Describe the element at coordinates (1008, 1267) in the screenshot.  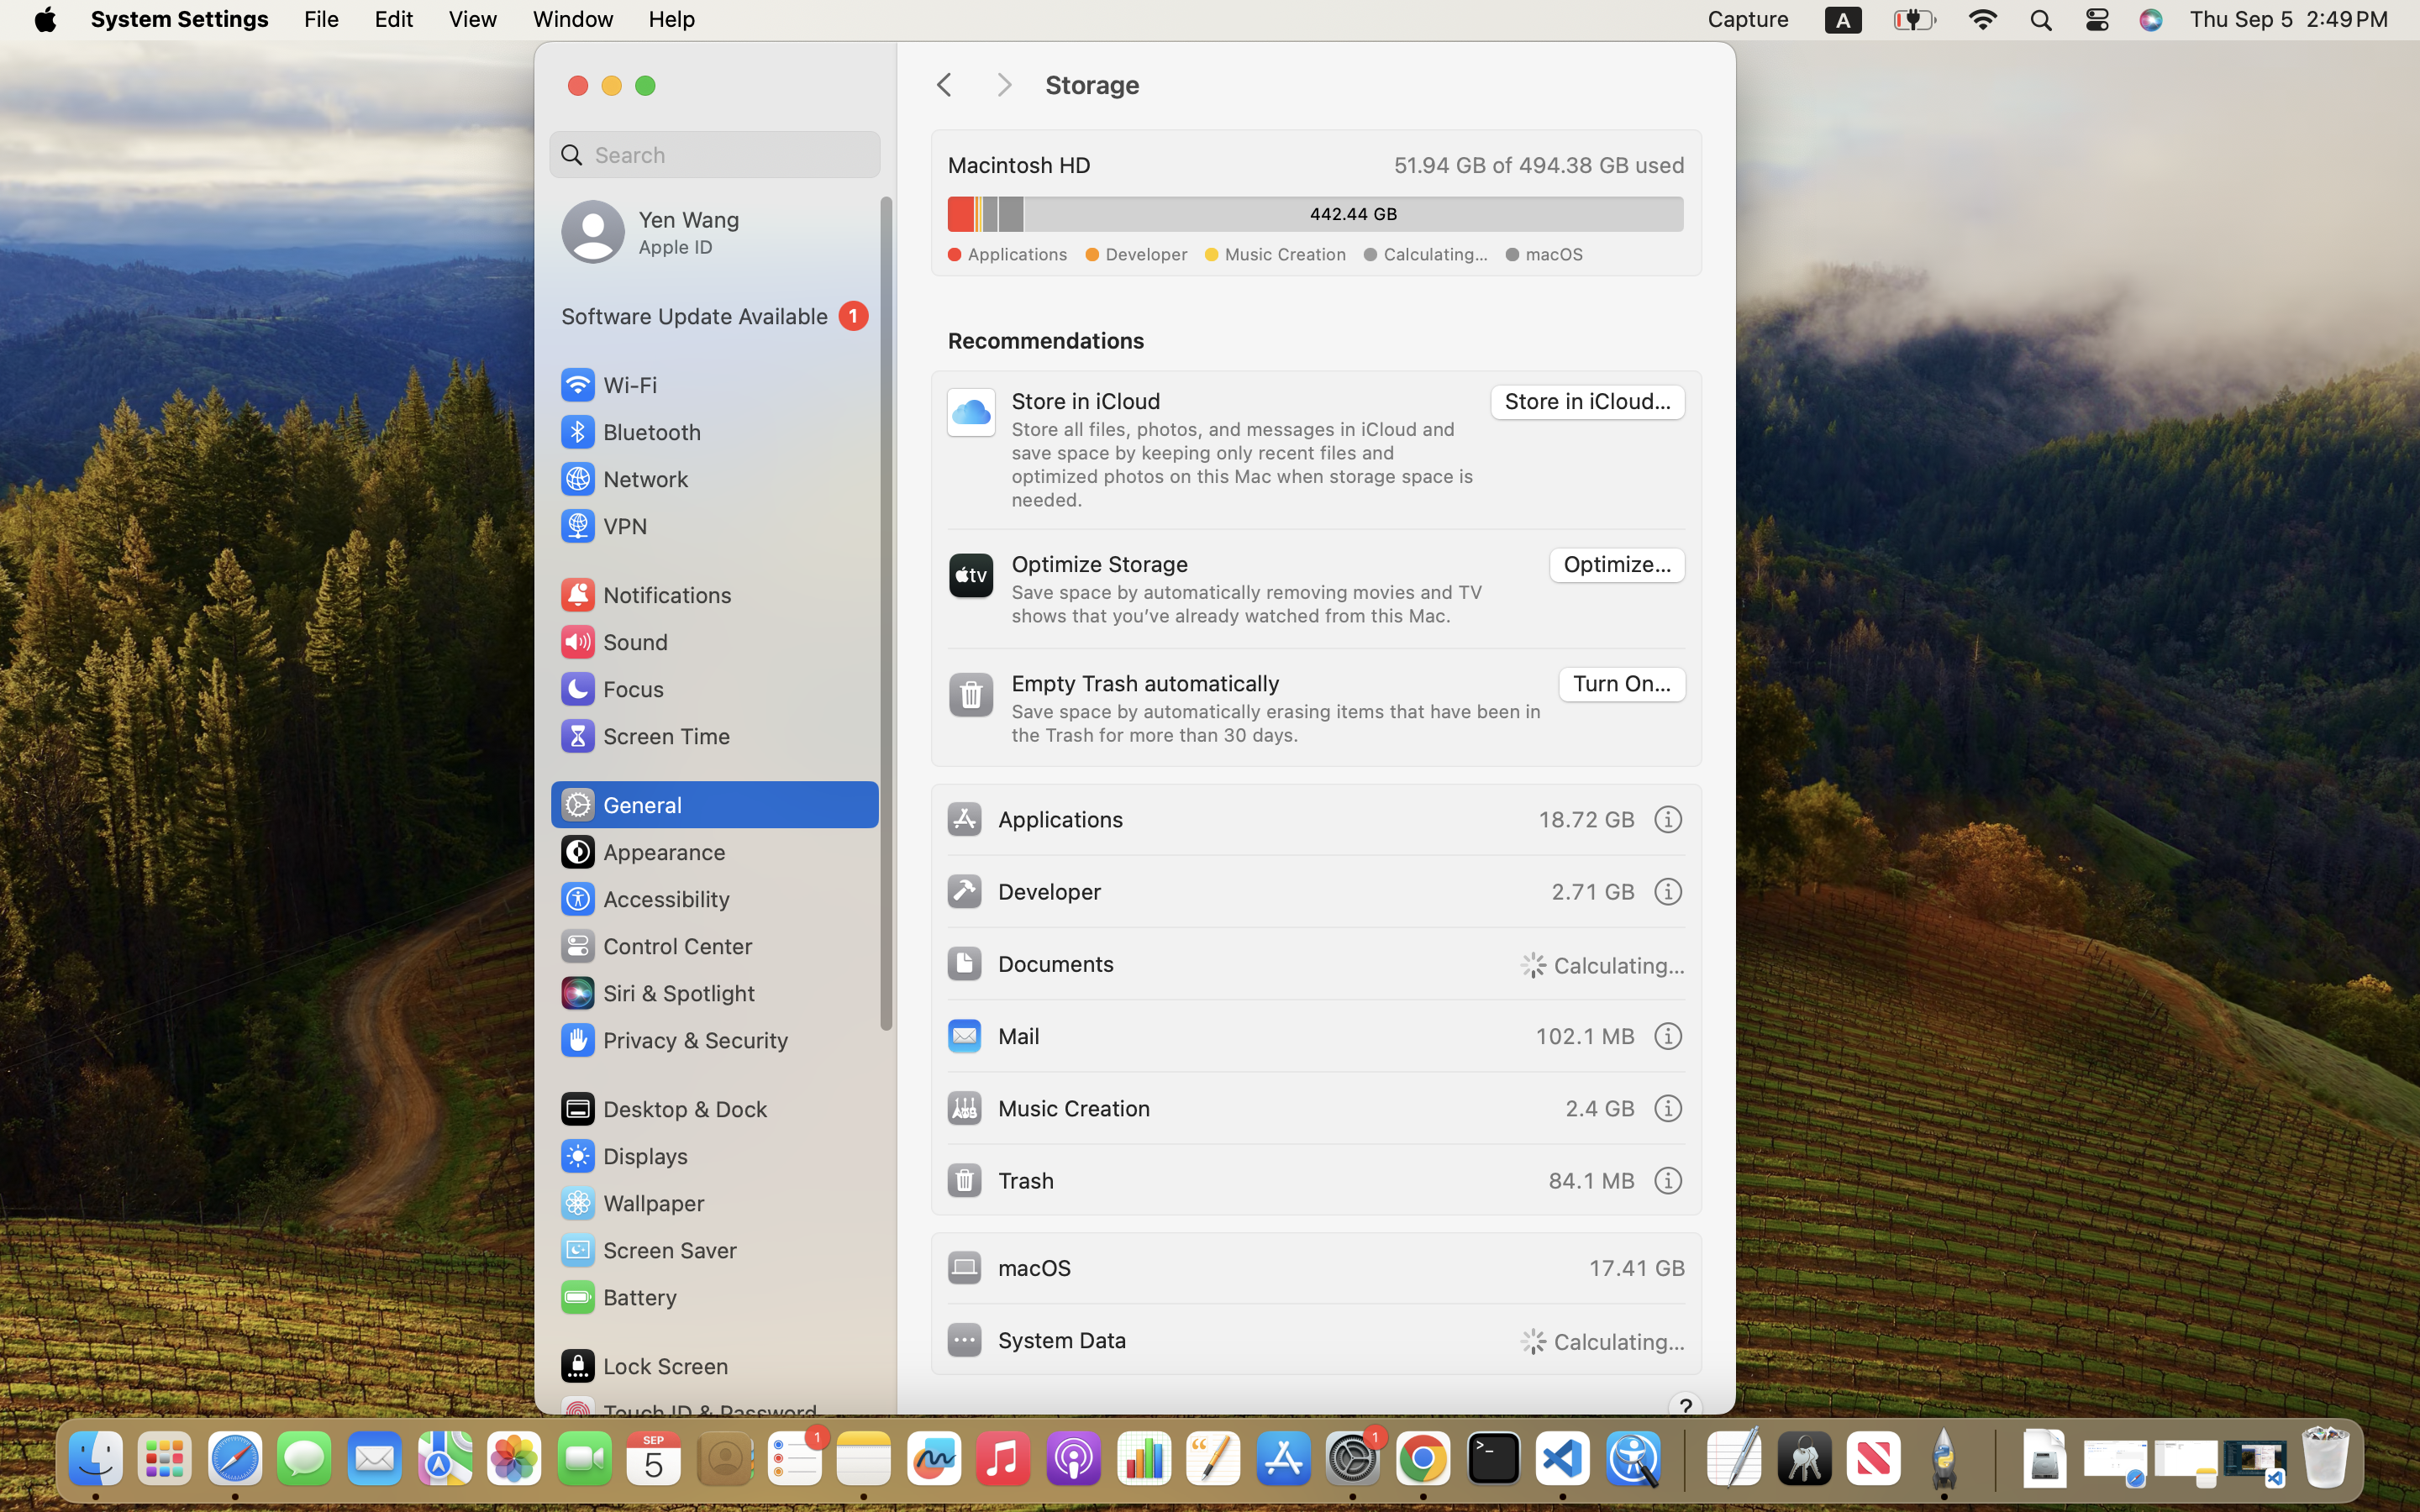
I see `macOS` at that location.